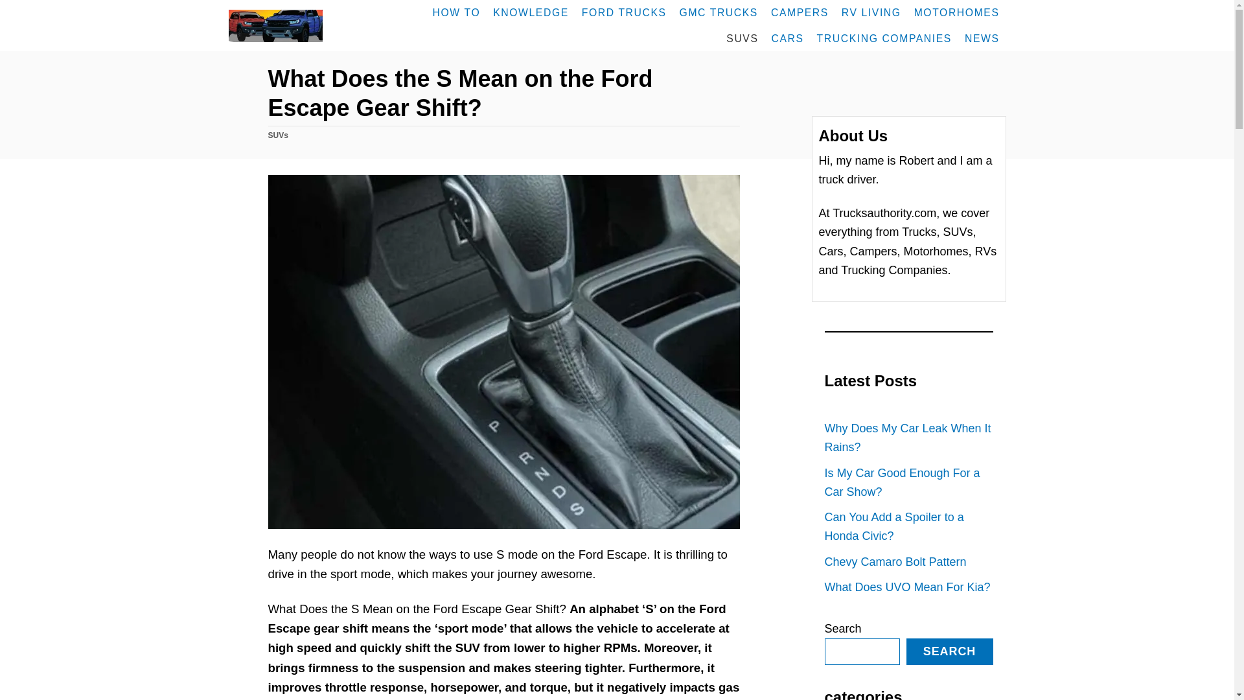 This screenshot has width=1244, height=700. I want to click on HOW TO, so click(457, 13).